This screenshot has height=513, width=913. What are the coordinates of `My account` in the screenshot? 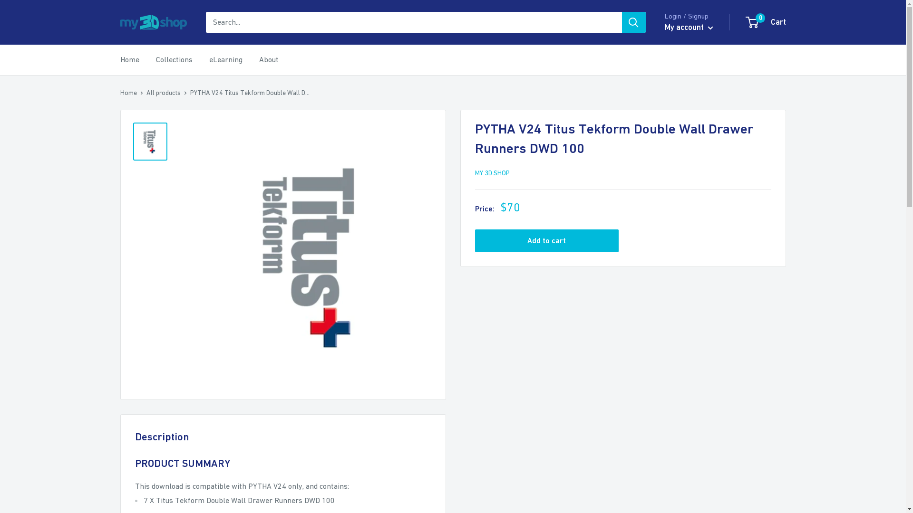 It's located at (689, 28).